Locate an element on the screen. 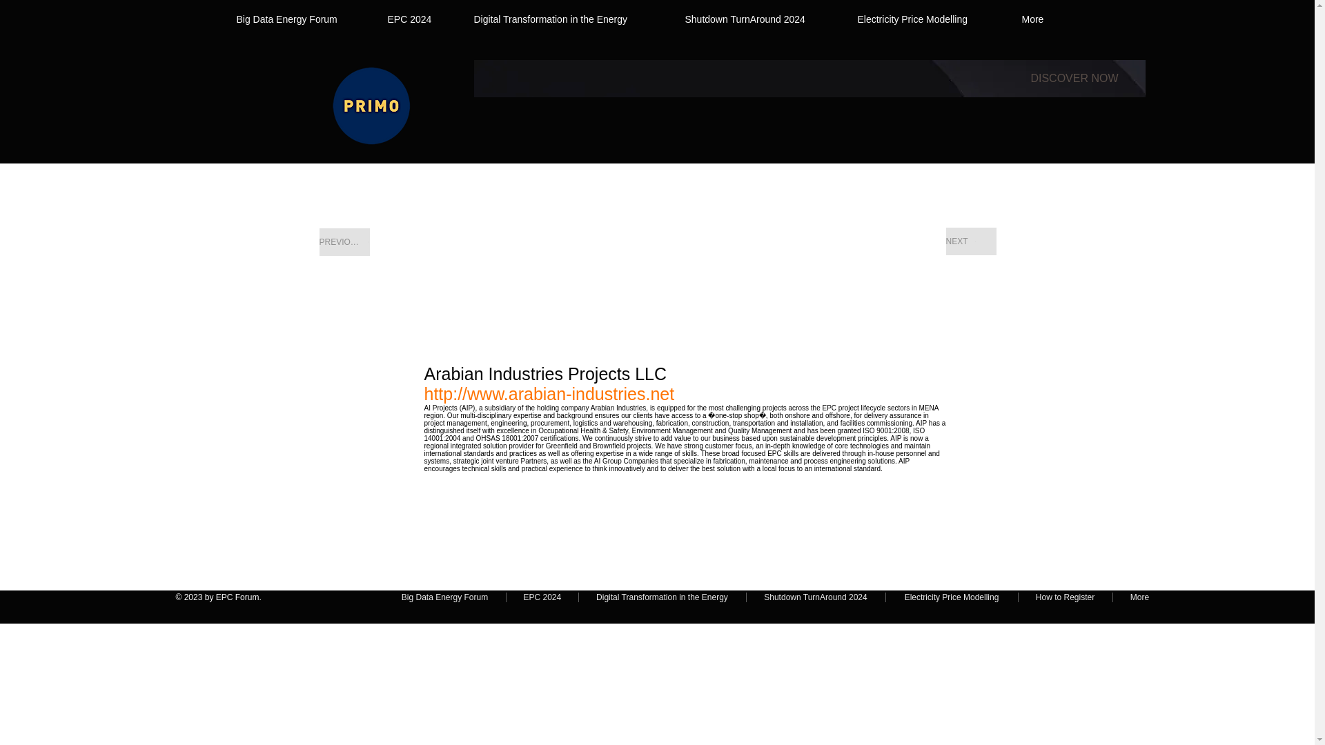 The height and width of the screenshot is (745, 1325). Digital Transformation in the Energy is located at coordinates (562, 19).